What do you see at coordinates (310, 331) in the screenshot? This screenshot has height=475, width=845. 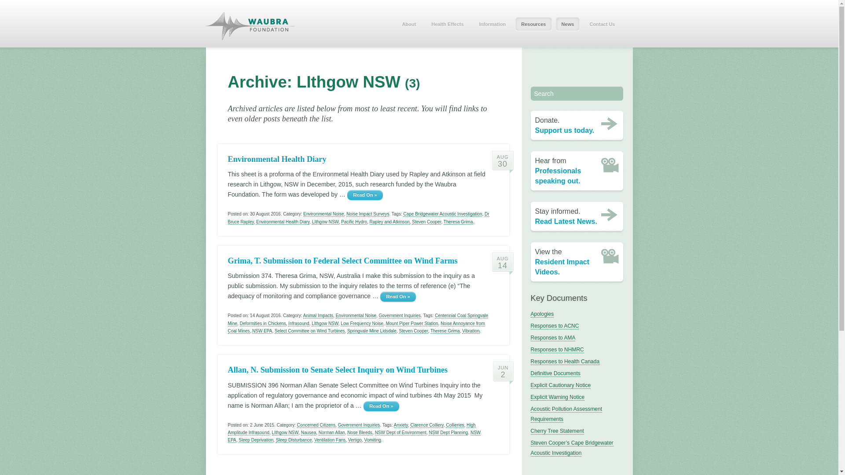 I see `Select Committee on Wind Turbines` at bounding box center [310, 331].